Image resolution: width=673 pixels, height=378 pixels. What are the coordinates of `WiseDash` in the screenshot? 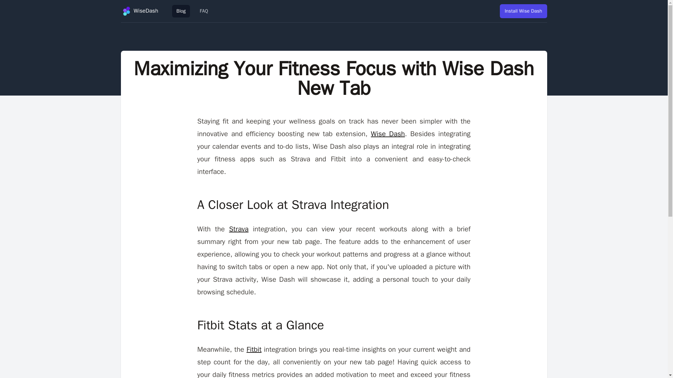 It's located at (139, 11).